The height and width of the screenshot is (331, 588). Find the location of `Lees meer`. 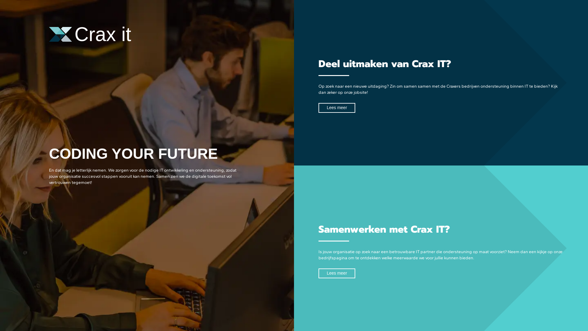

Lees meer is located at coordinates (337, 108).